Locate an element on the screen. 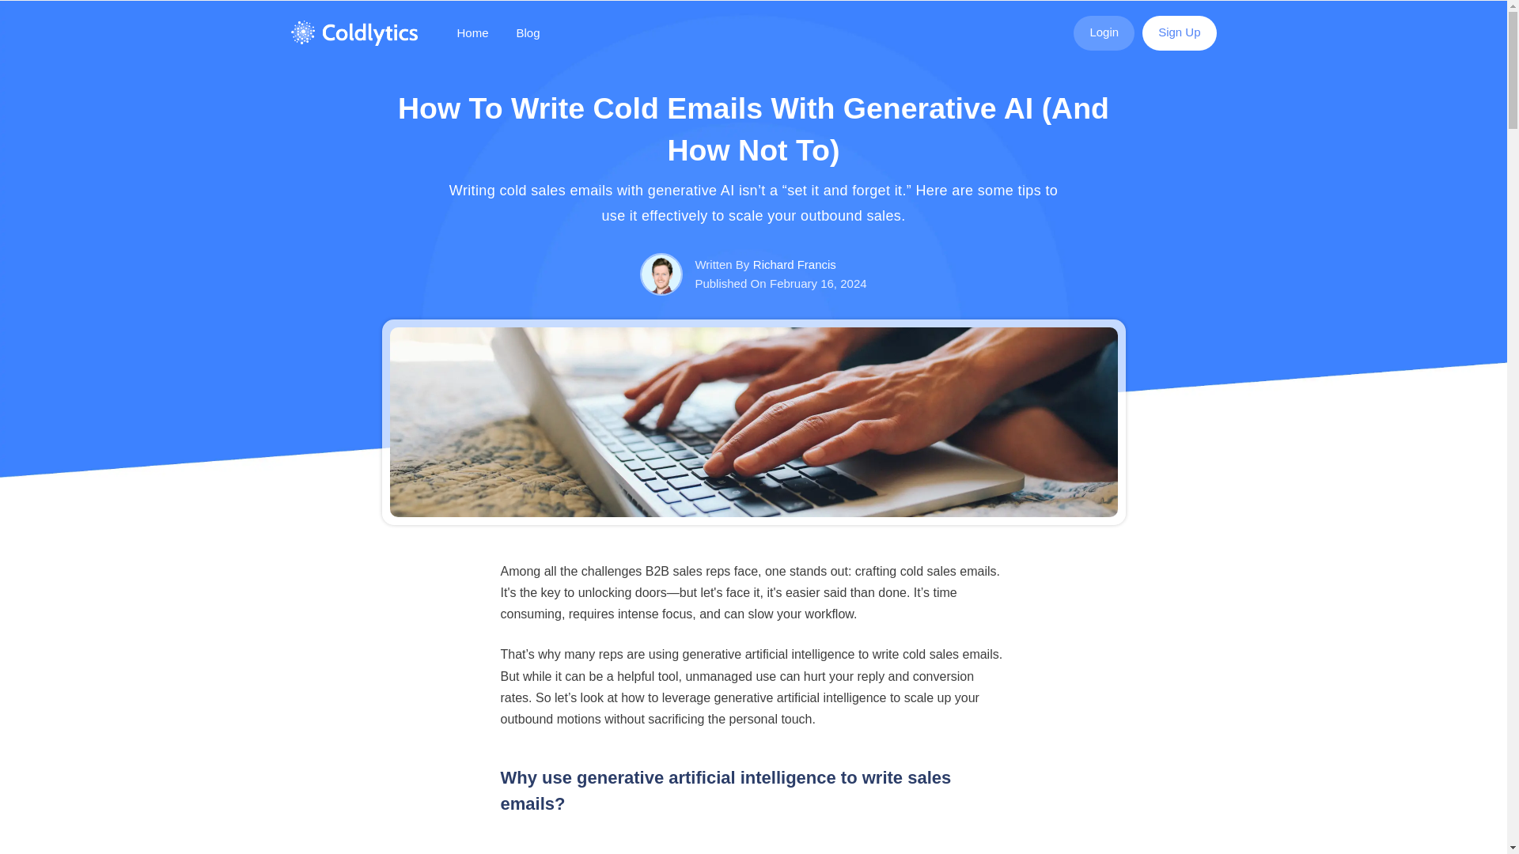 Image resolution: width=1519 pixels, height=854 pixels. Richard Francis is located at coordinates (794, 264).